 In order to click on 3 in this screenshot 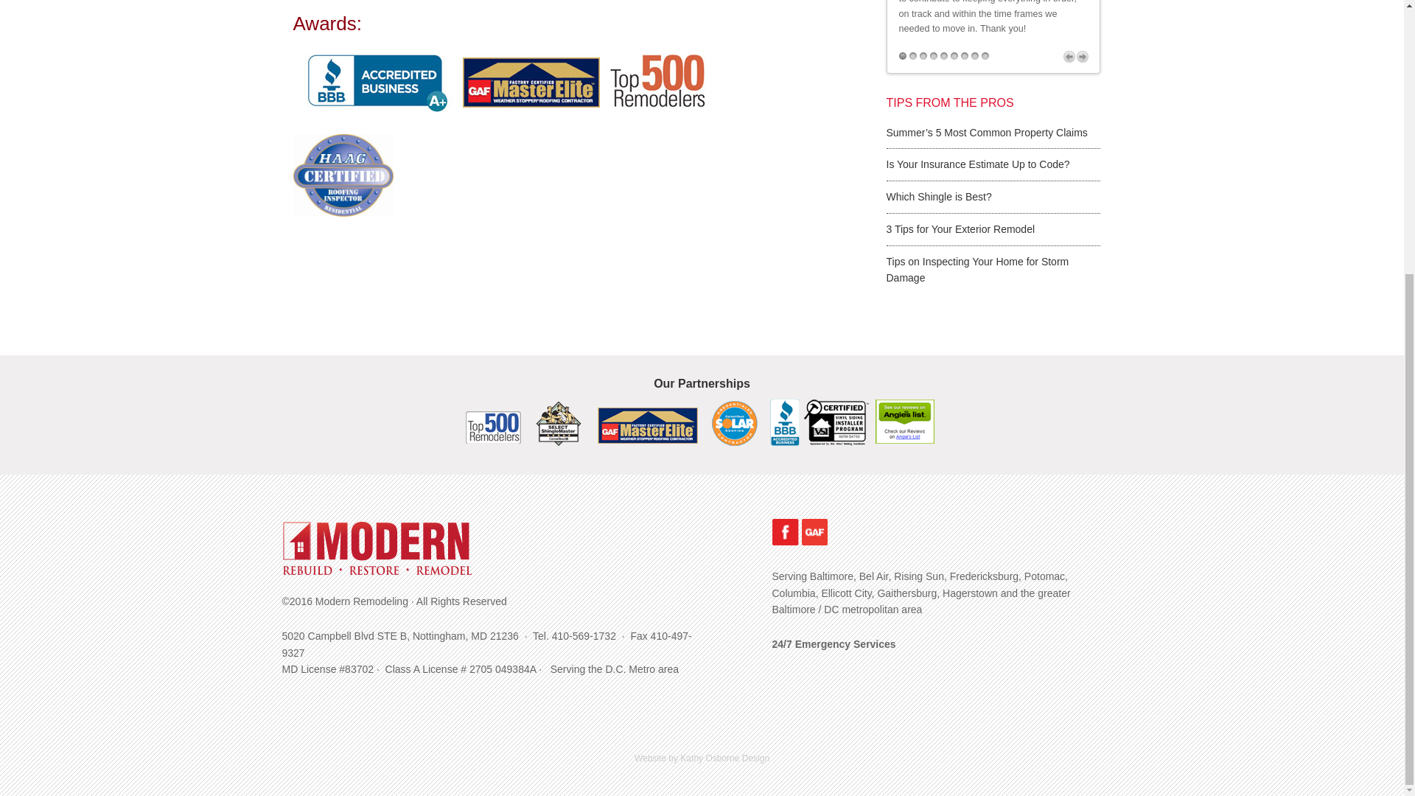, I will do `click(923, 56)`.